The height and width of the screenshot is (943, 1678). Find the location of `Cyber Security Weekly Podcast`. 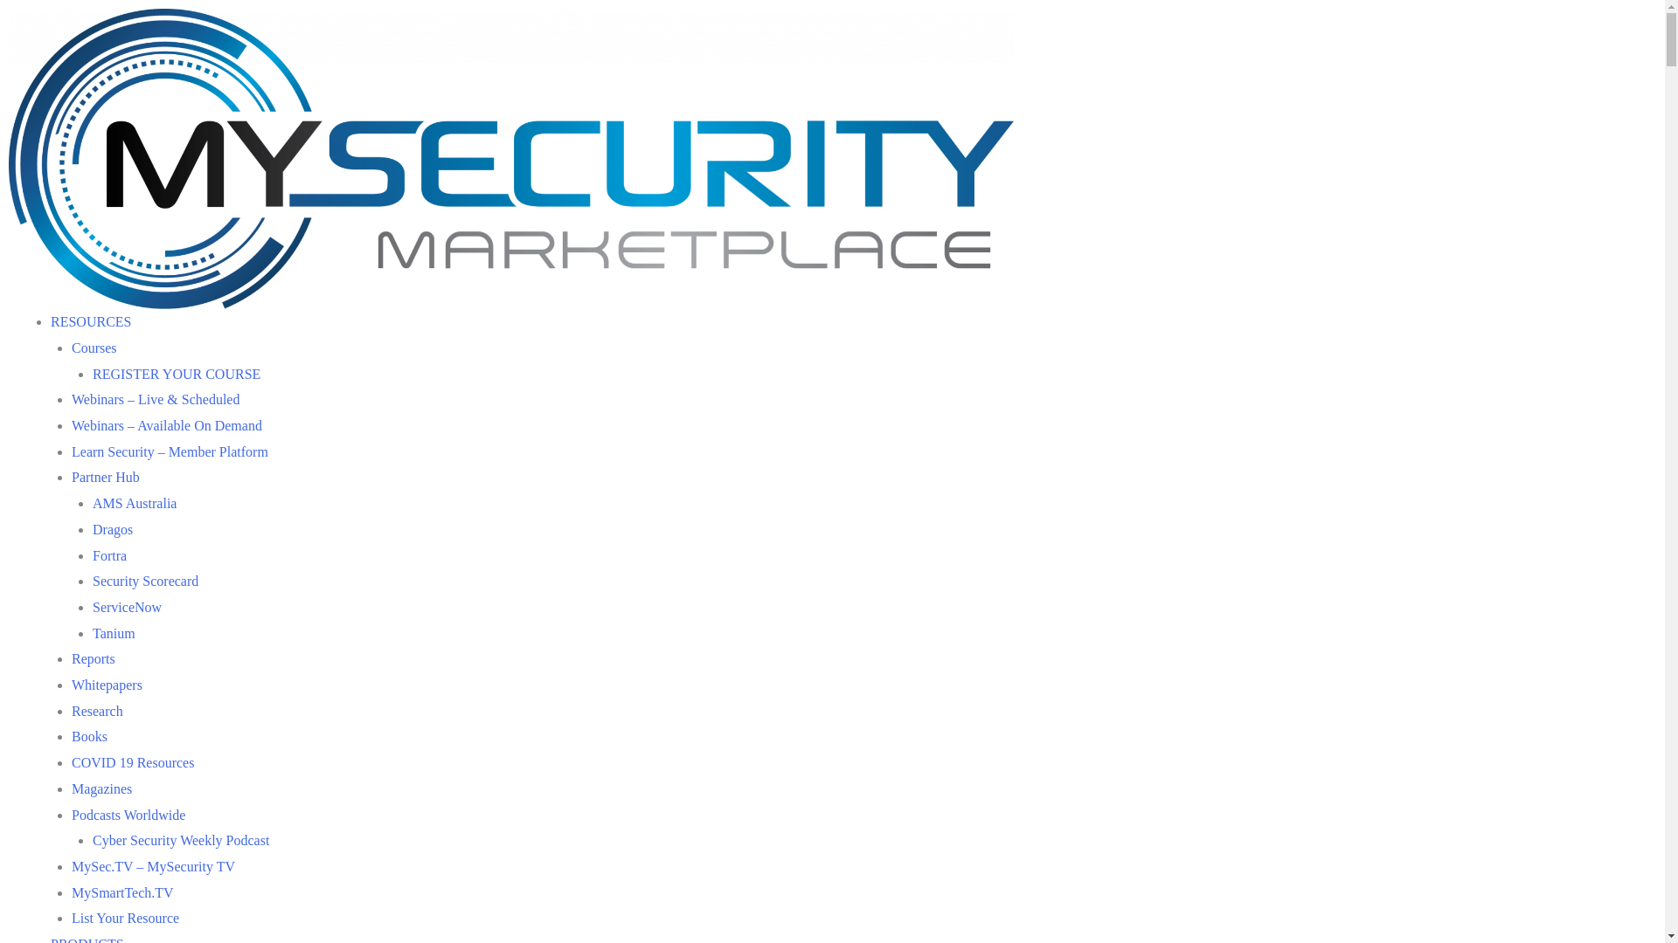

Cyber Security Weekly Podcast is located at coordinates (181, 840).